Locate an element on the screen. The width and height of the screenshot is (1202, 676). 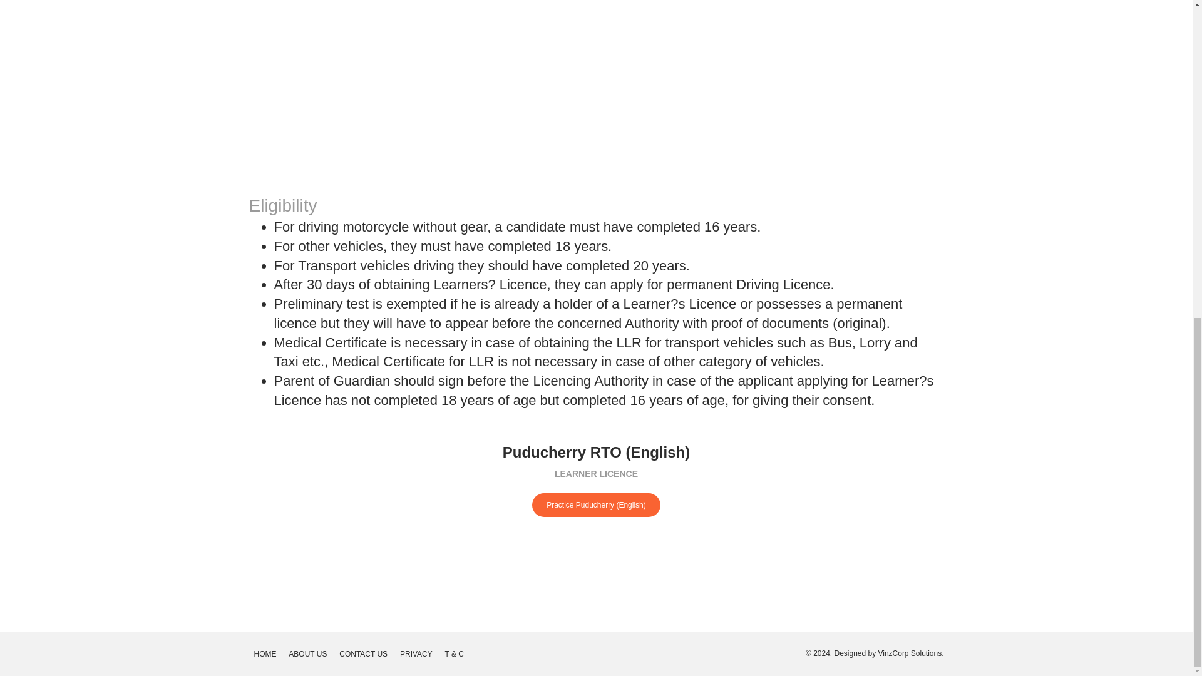
CONTACT US is located at coordinates (363, 653).